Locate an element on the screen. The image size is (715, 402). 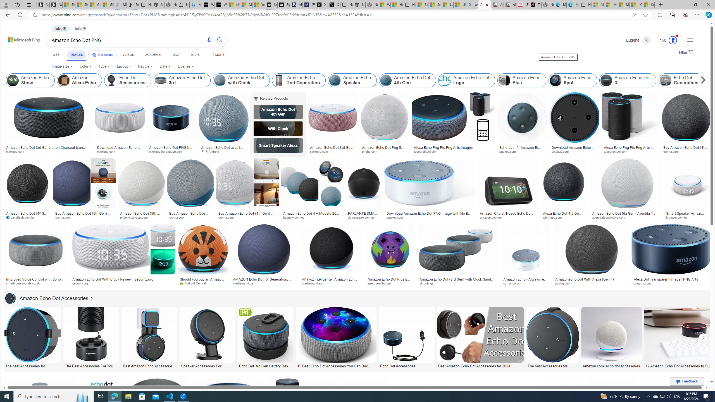
Amazon Echo Show is located at coordinates (13, 80).